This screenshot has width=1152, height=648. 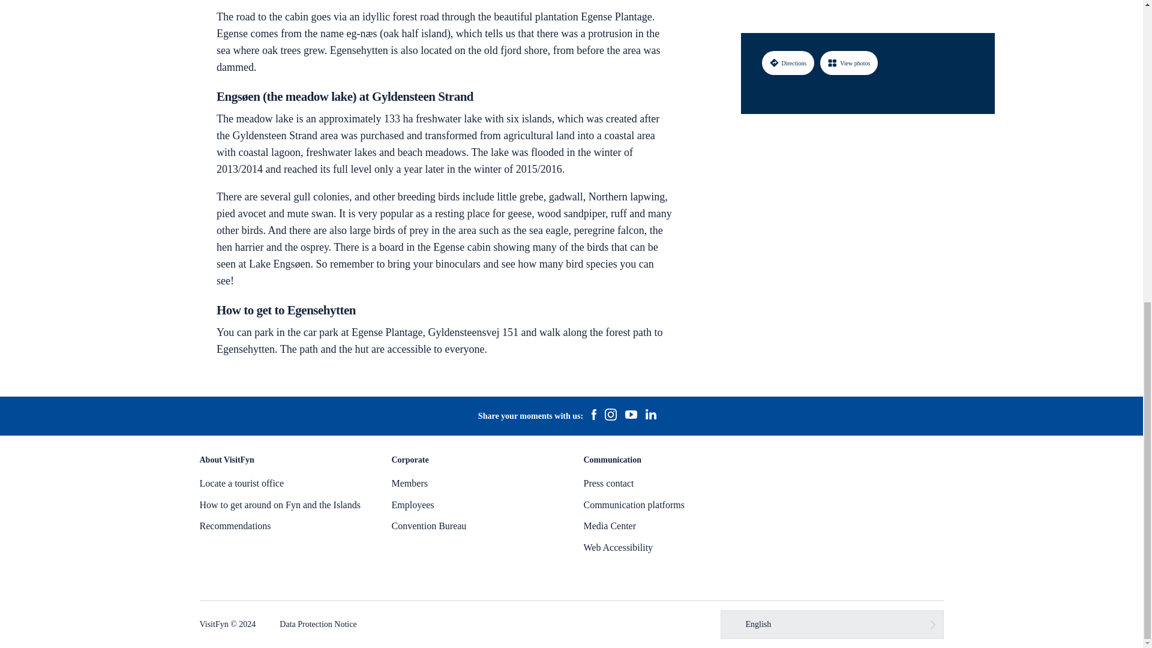 I want to click on Communication platforms, so click(x=634, y=504).